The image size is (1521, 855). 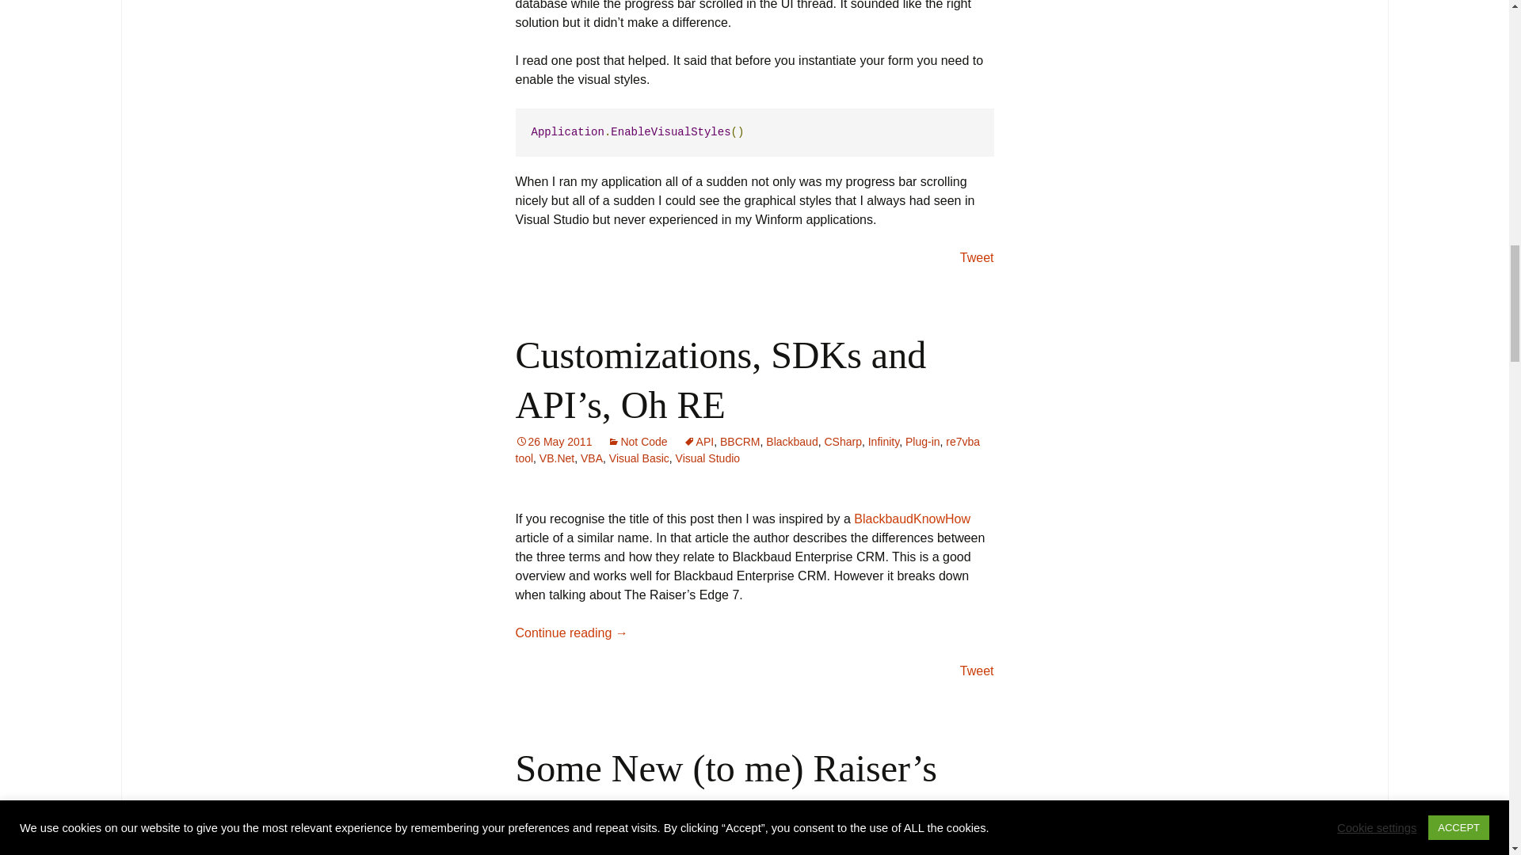 What do you see at coordinates (883, 441) in the screenshot?
I see `Infinity` at bounding box center [883, 441].